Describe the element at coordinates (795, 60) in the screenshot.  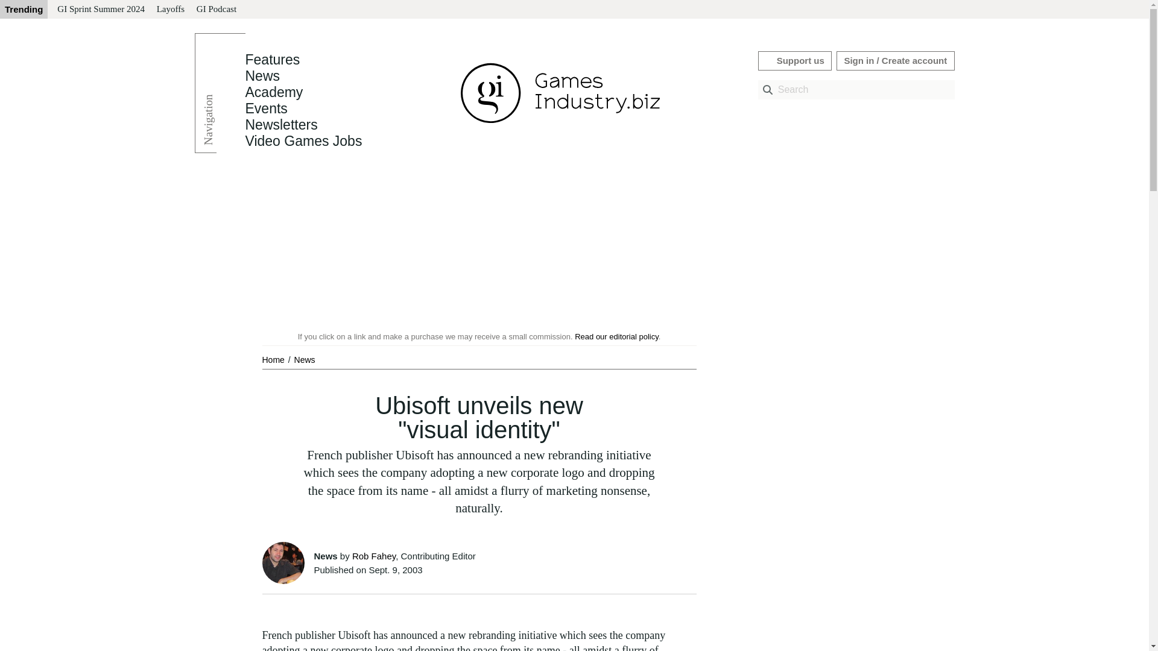
I see `Support us` at that location.